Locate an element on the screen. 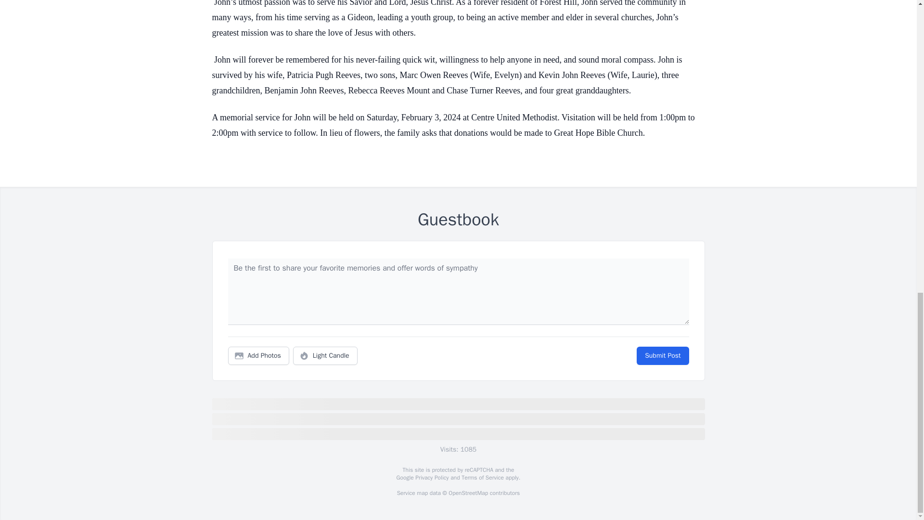 Image resolution: width=924 pixels, height=520 pixels. OpenStreetMap is located at coordinates (468, 493).